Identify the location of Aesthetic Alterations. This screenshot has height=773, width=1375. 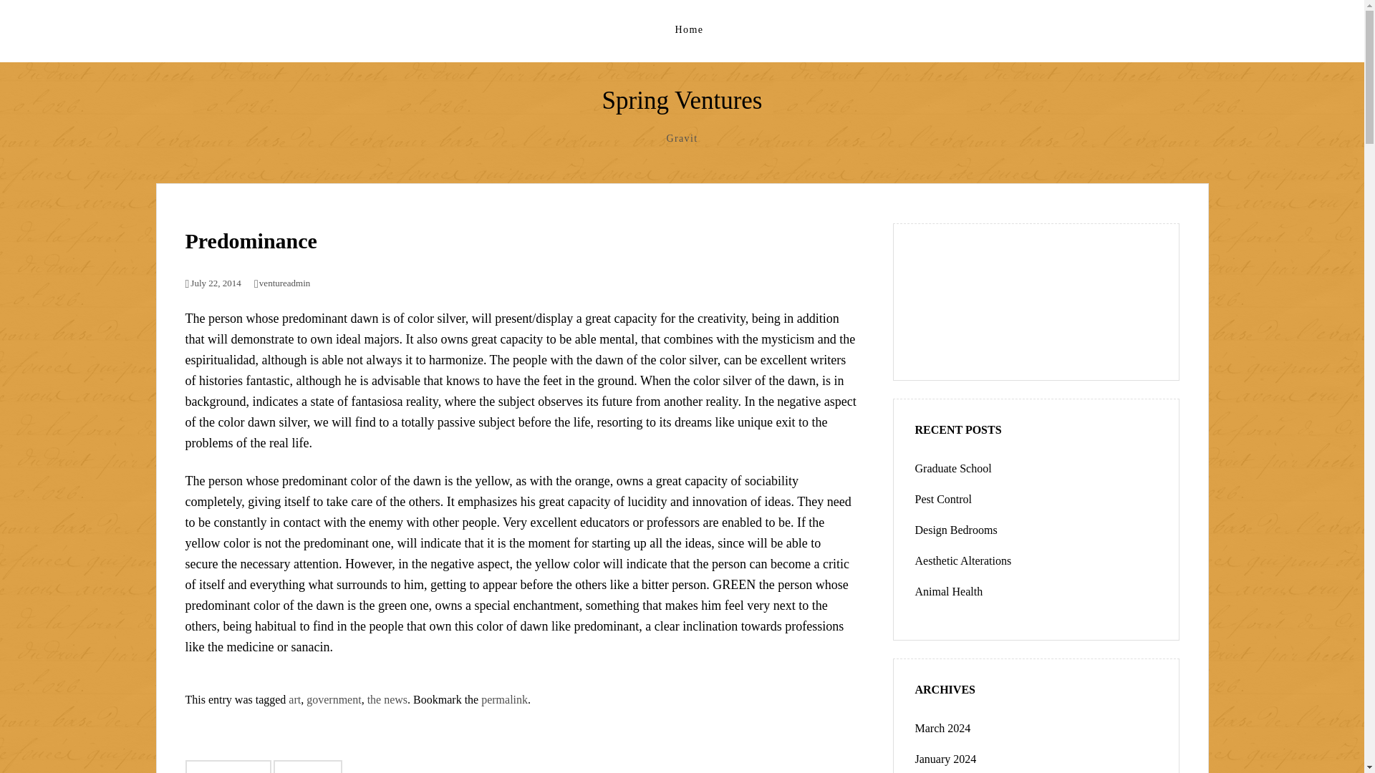
(964, 560).